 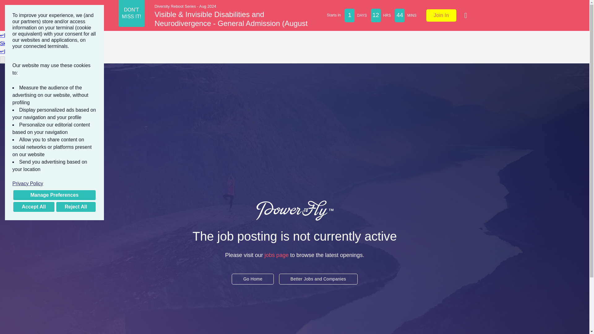 I want to click on Privacy Policy, so click(x=54, y=184).